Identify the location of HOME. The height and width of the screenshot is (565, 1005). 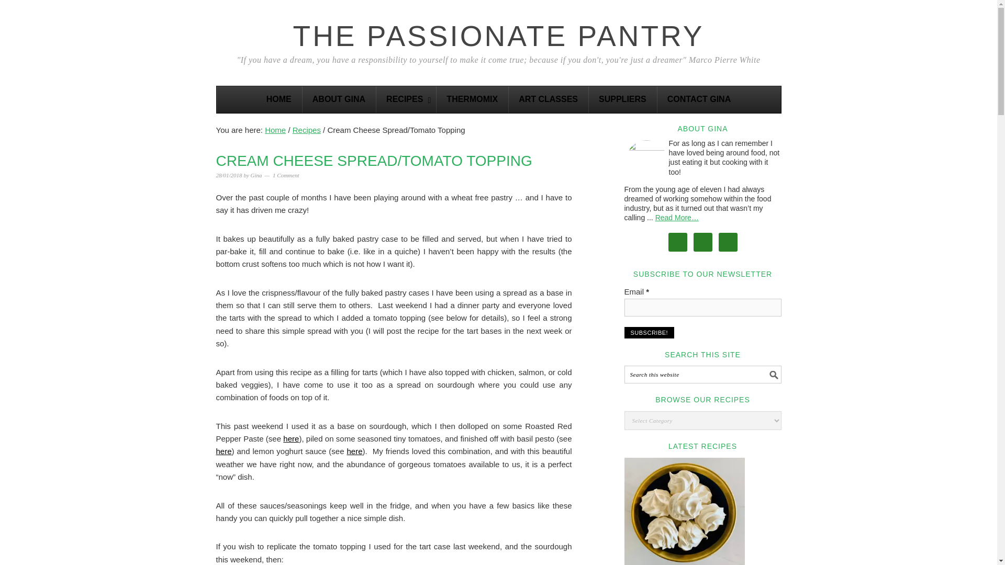
(279, 99).